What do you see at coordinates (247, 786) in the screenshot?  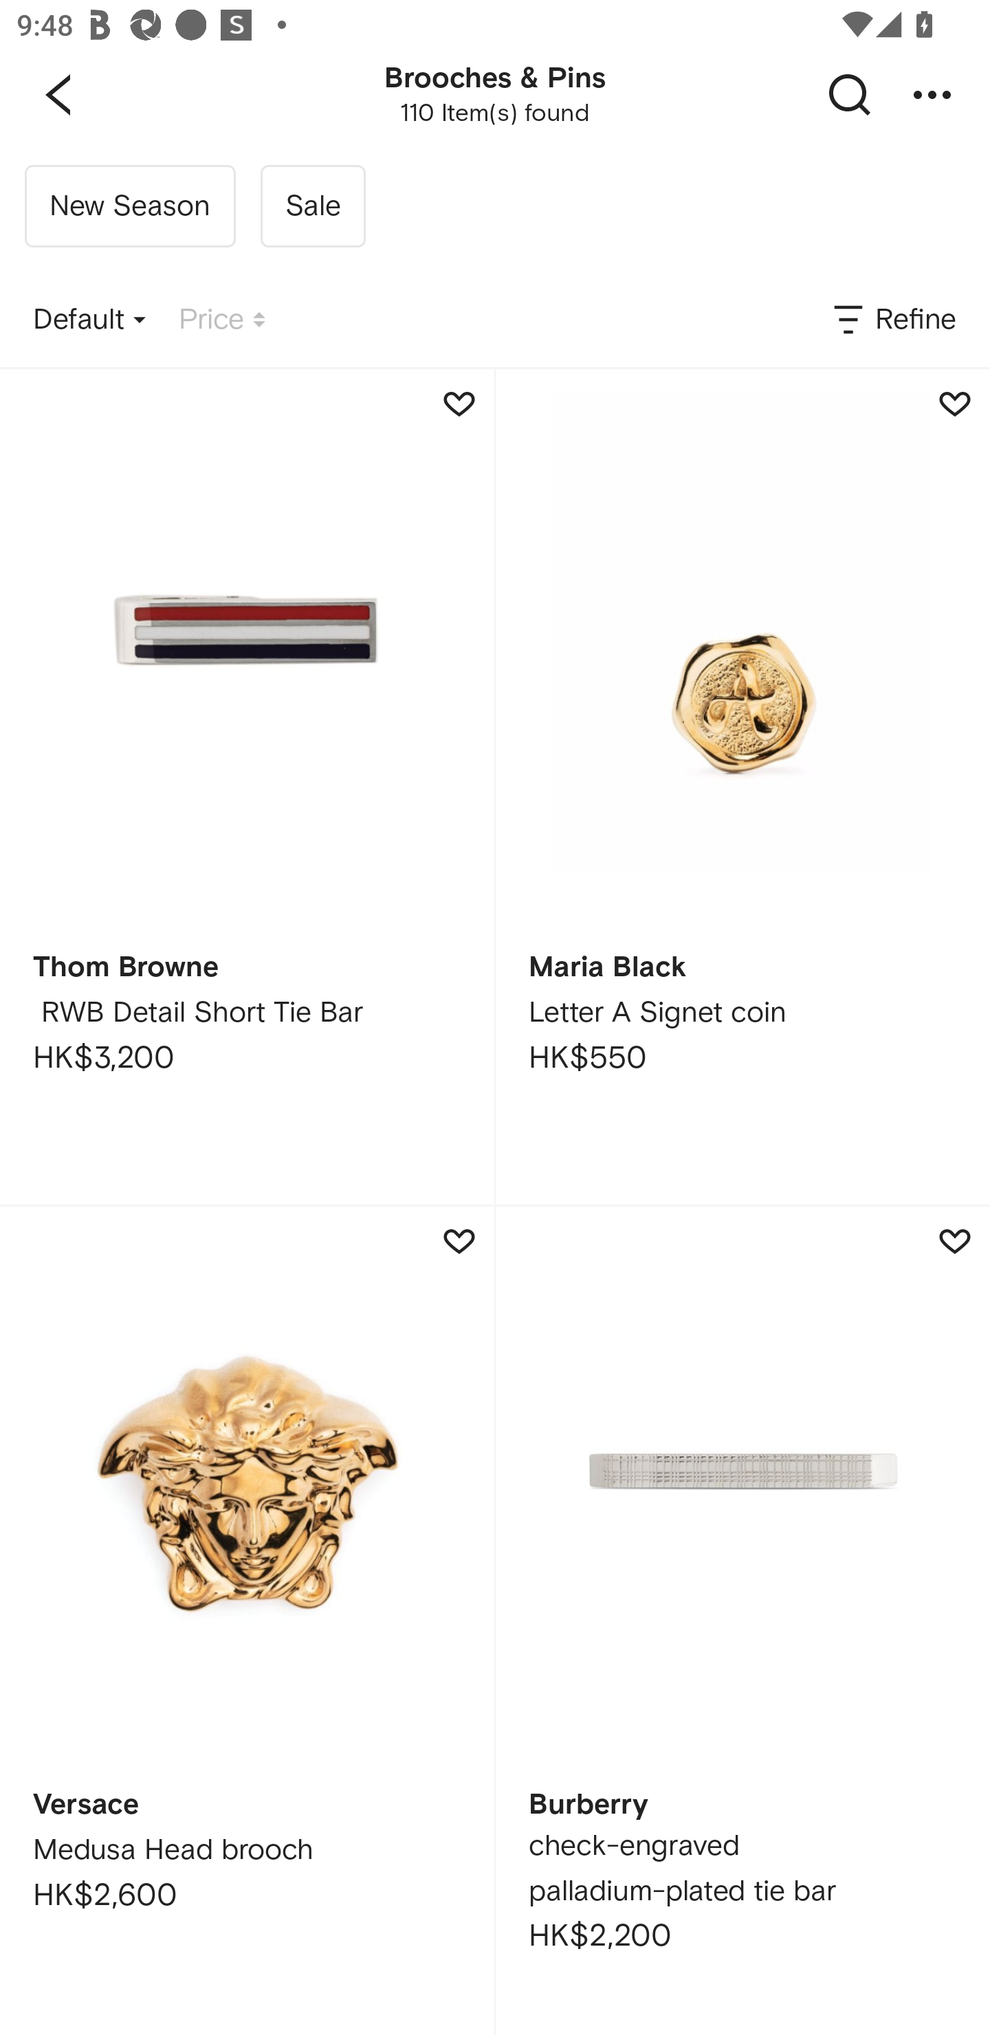 I see `Thom Browne  RWB Detail Short Tie Bar  HK$3,200` at bounding box center [247, 786].